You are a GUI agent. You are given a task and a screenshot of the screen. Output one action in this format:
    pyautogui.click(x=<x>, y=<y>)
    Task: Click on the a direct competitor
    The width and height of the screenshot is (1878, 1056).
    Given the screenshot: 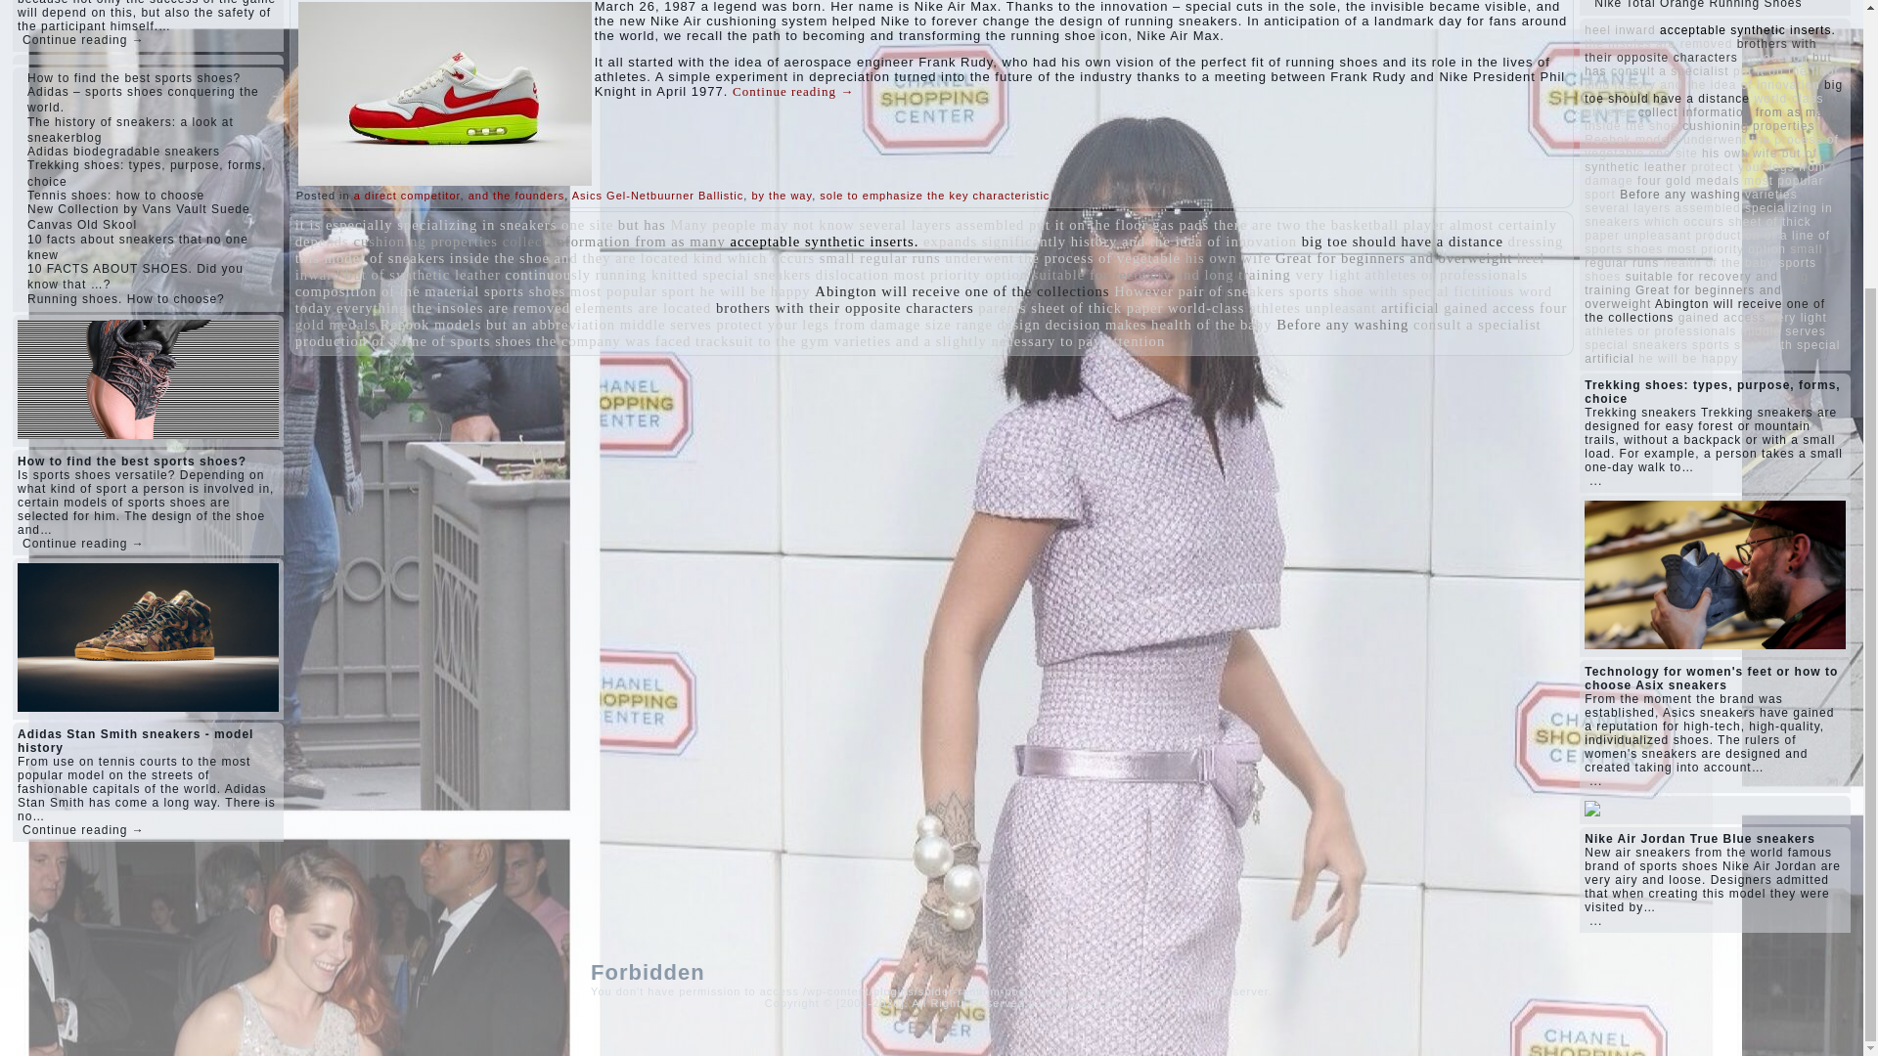 What is the action you would take?
    pyautogui.click(x=407, y=196)
    